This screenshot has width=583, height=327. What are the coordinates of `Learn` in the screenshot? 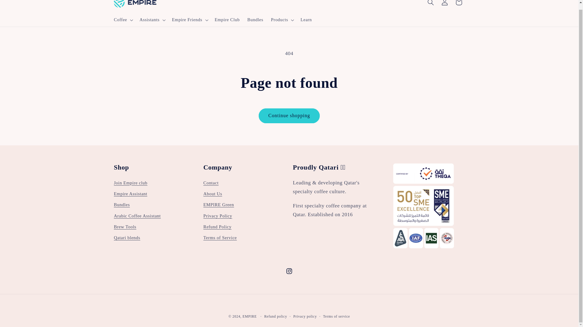 It's located at (306, 20).